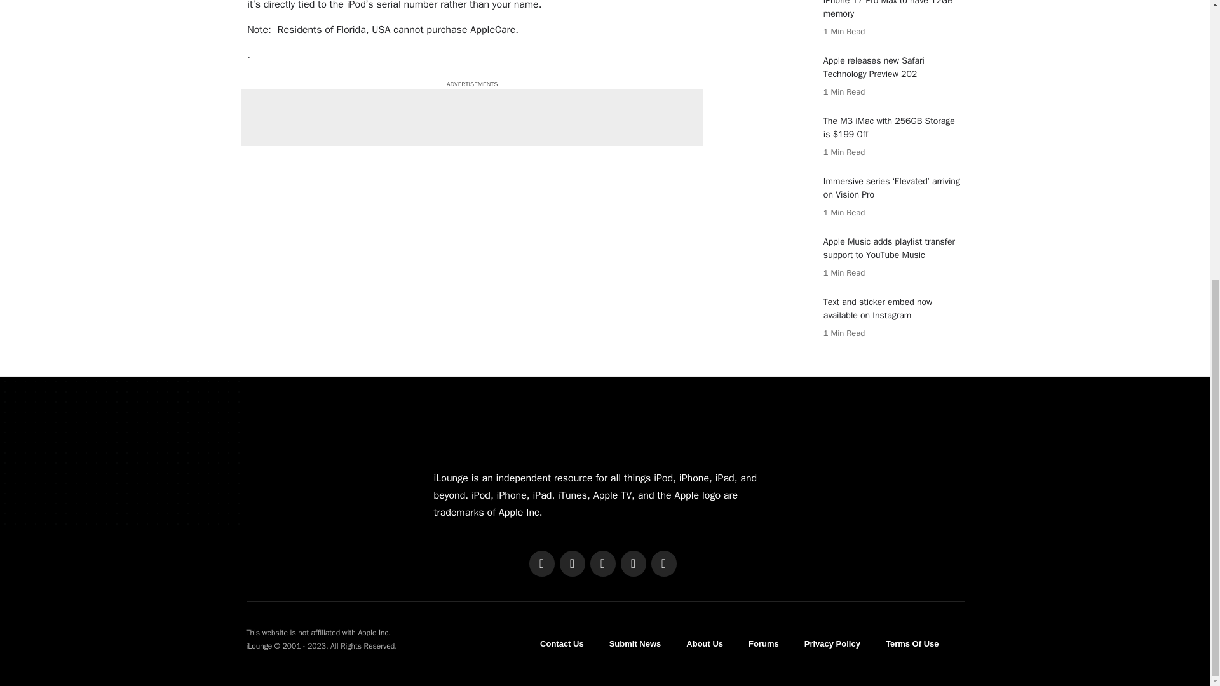 Image resolution: width=1220 pixels, height=686 pixels. I want to click on Twitter, so click(571, 564).